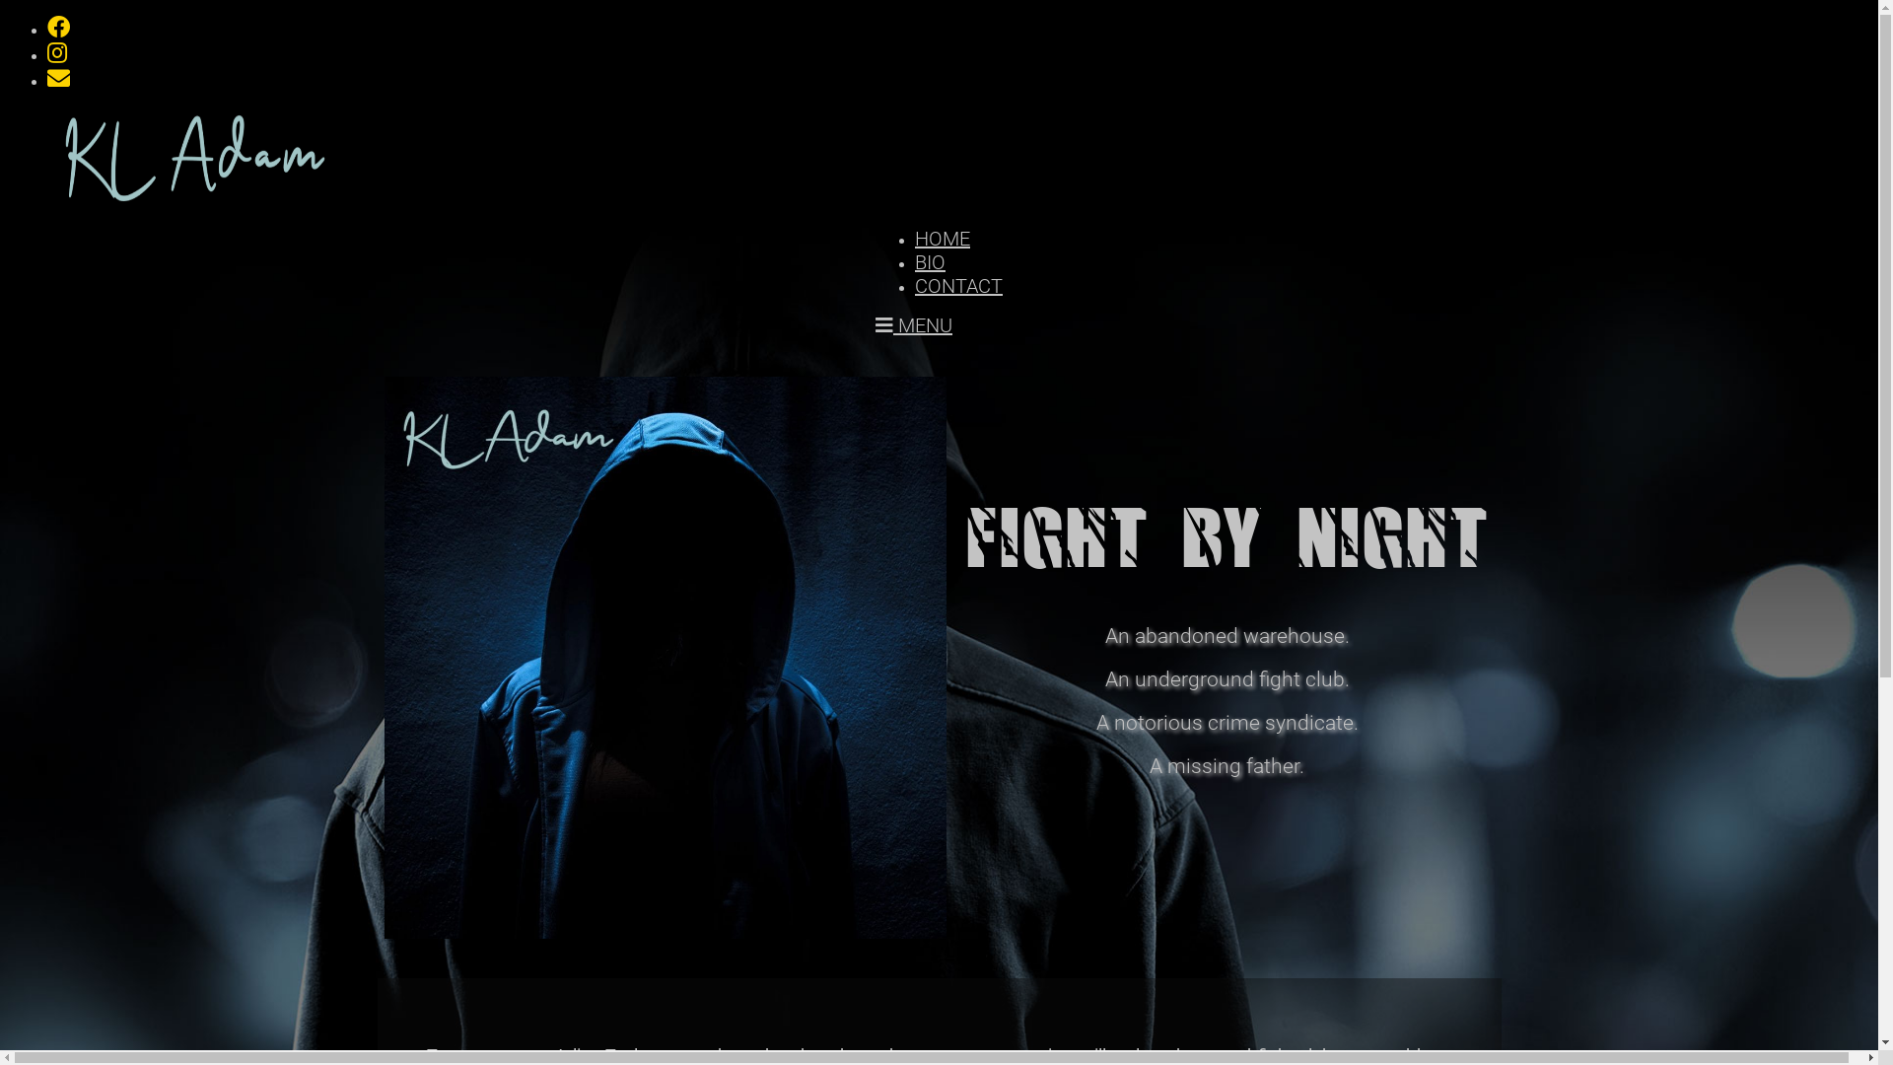  What do you see at coordinates (59, 28) in the screenshot?
I see `Facebook` at bounding box center [59, 28].